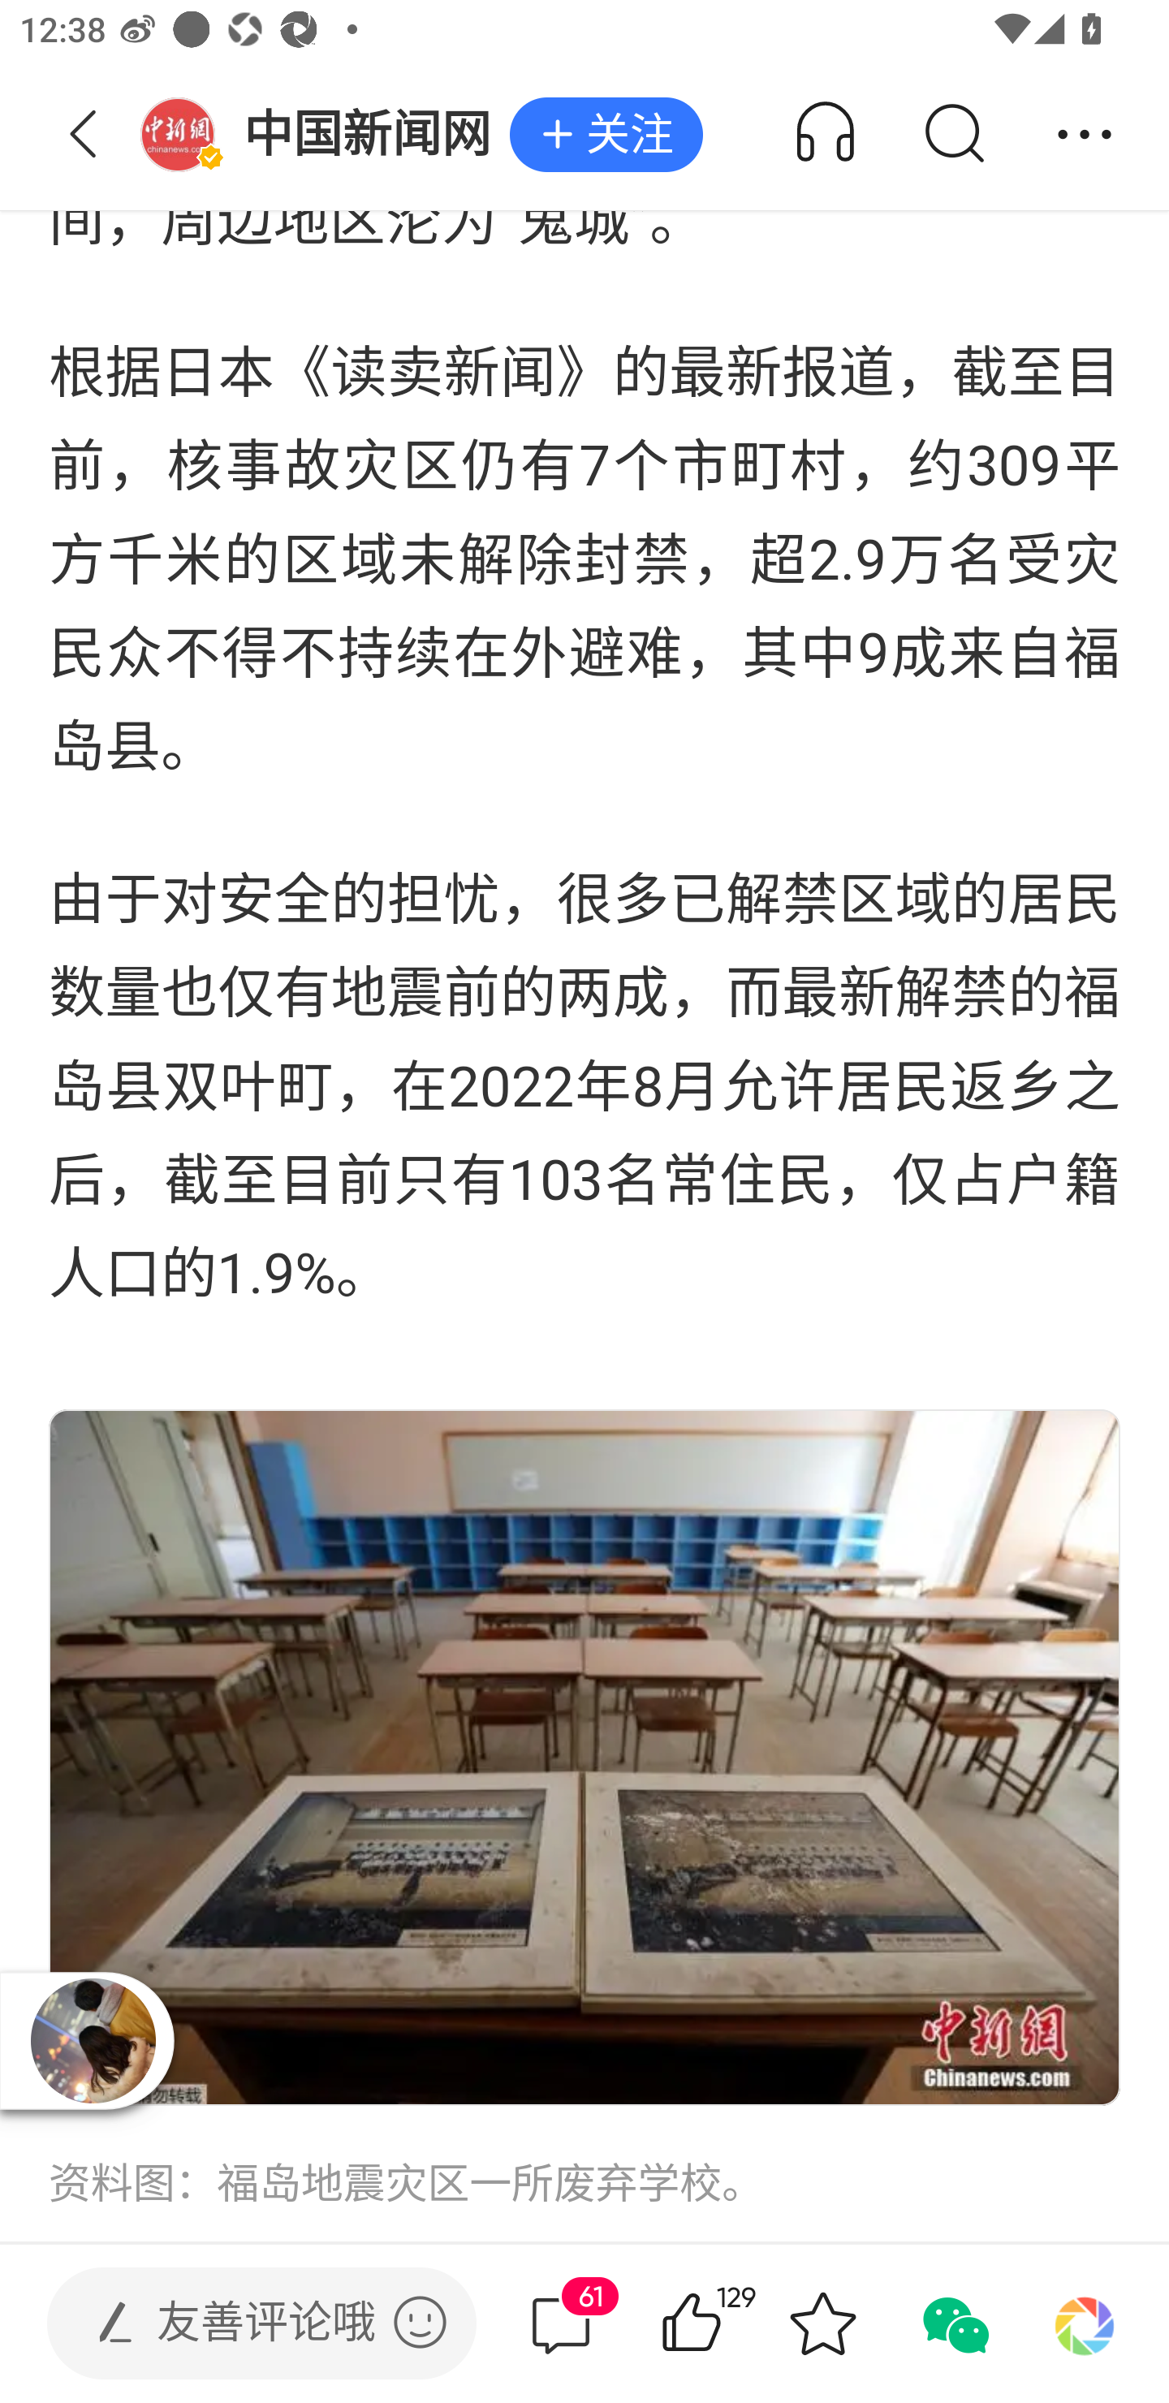 This screenshot has width=1169, height=2403. Describe the element at coordinates (584, 1756) in the screenshot. I see `新闻图片` at that location.